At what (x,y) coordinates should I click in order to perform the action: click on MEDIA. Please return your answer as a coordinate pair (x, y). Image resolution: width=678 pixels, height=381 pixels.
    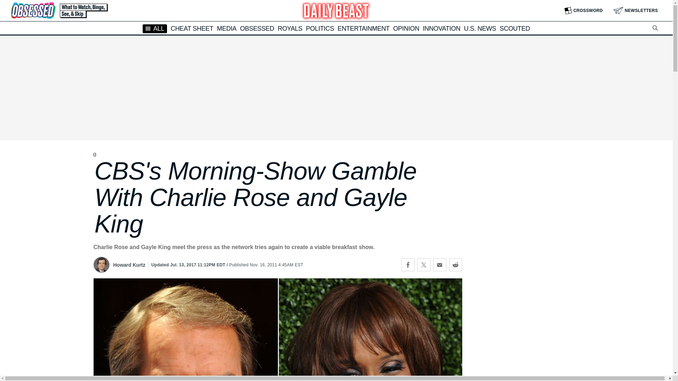
    Looking at the image, I should click on (227, 28).